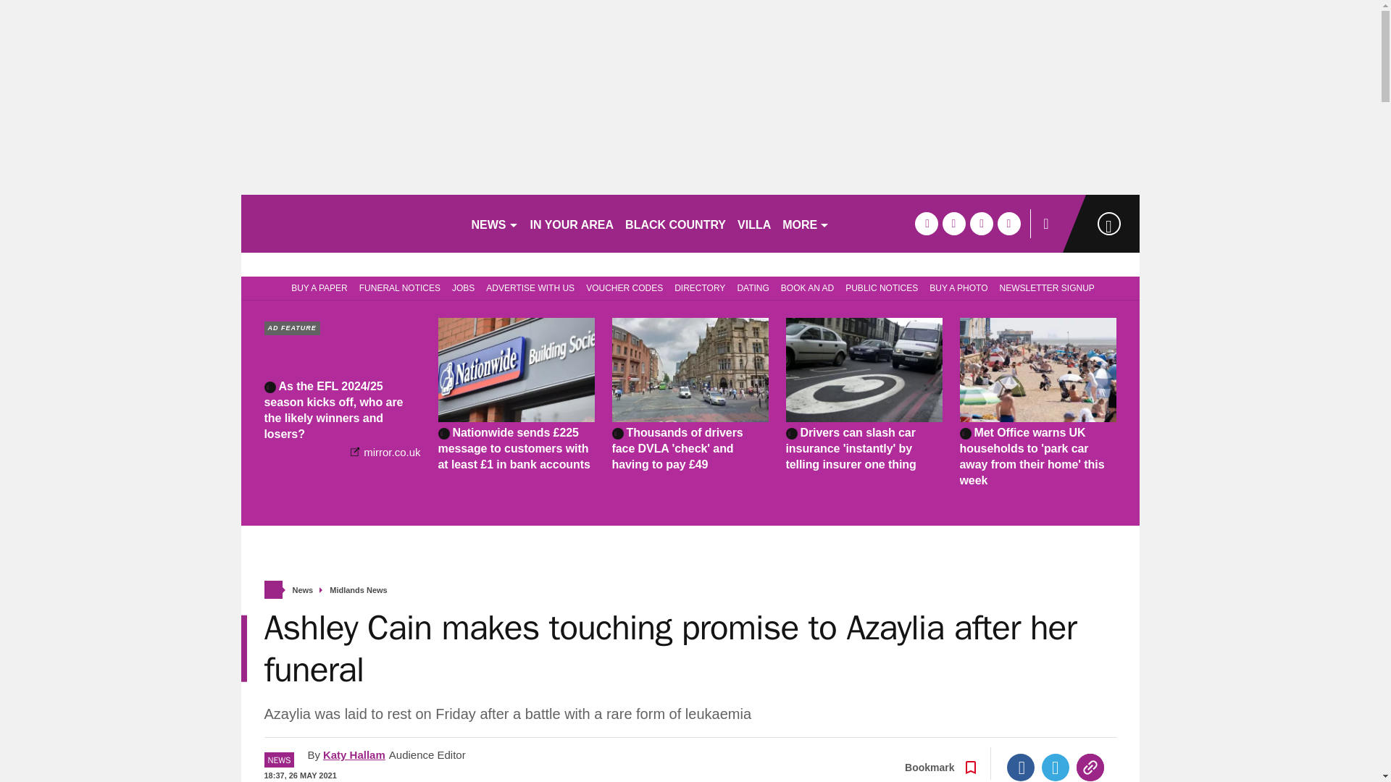 The width and height of the screenshot is (1391, 782). Describe the element at coordinates (675, 223) in the screenshot. I see `BLACK COUNTRY` at that location.